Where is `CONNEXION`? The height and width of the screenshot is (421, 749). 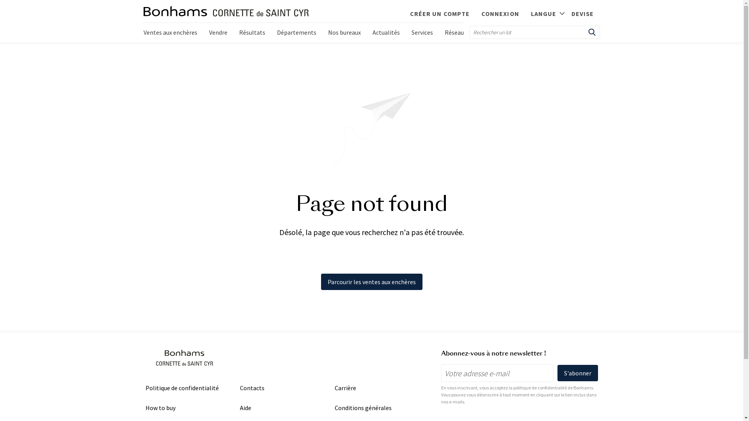
CONNEXION is located at coordinates (500, 13).